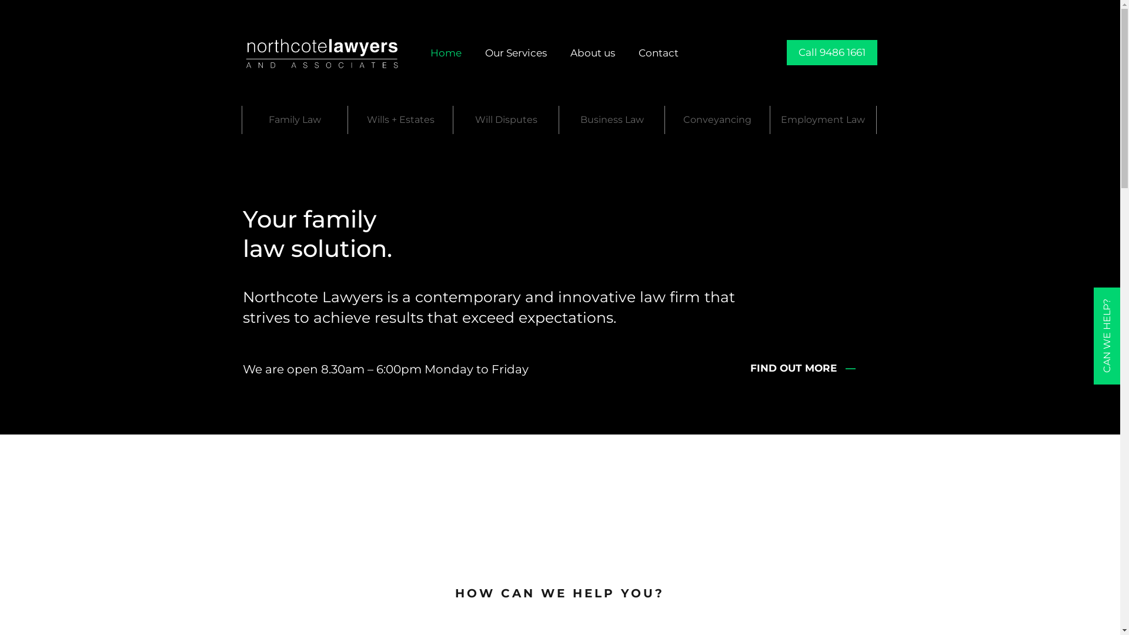 The image size is (1129, 635). I want to click on Family Law, so click(295, 120).